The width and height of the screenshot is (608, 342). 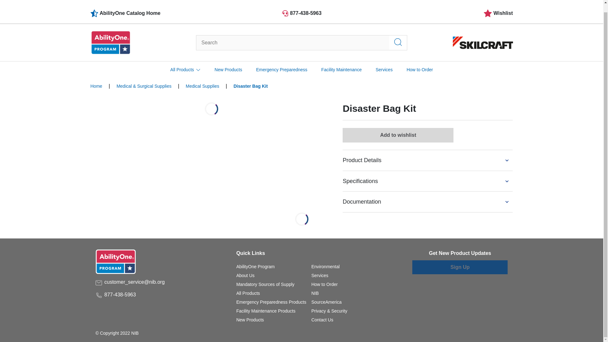 I want to click on New Products, so click(x=250, y=320).